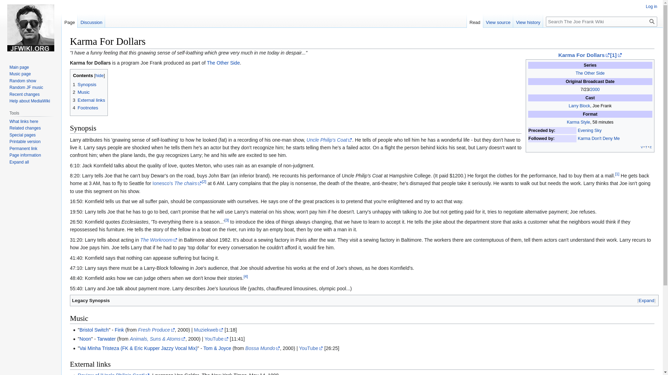 This screenshot has width=668, height=375. Describe the element at coordinates (94, 330) in the screenshot. I see `Bristol Switch` at that location.